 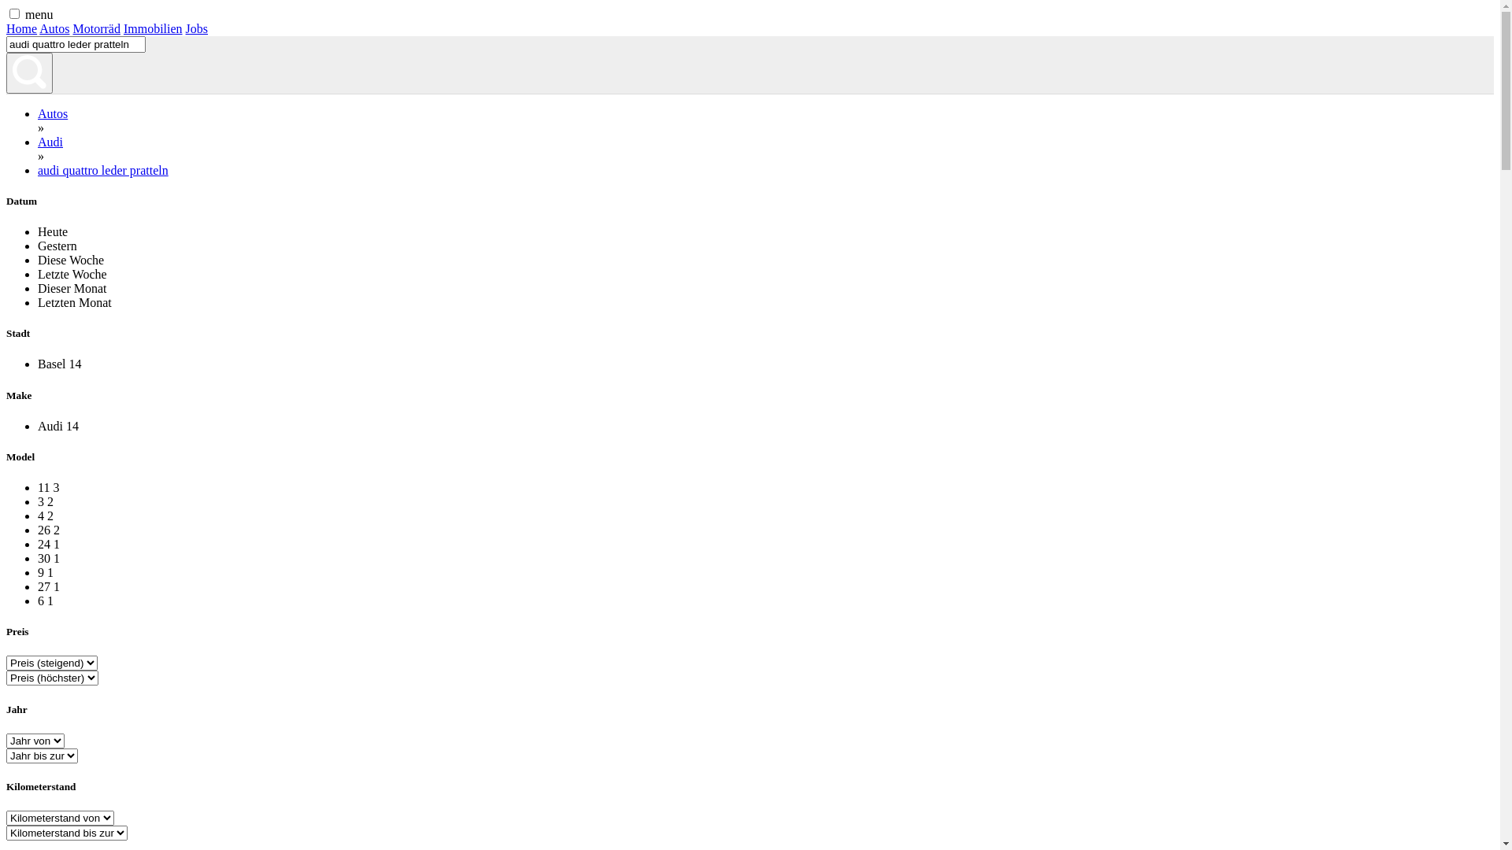 What do you see at coordinates (197, 28) in the screenshot?
I see `Jobs` at bounding box center [197, 28].